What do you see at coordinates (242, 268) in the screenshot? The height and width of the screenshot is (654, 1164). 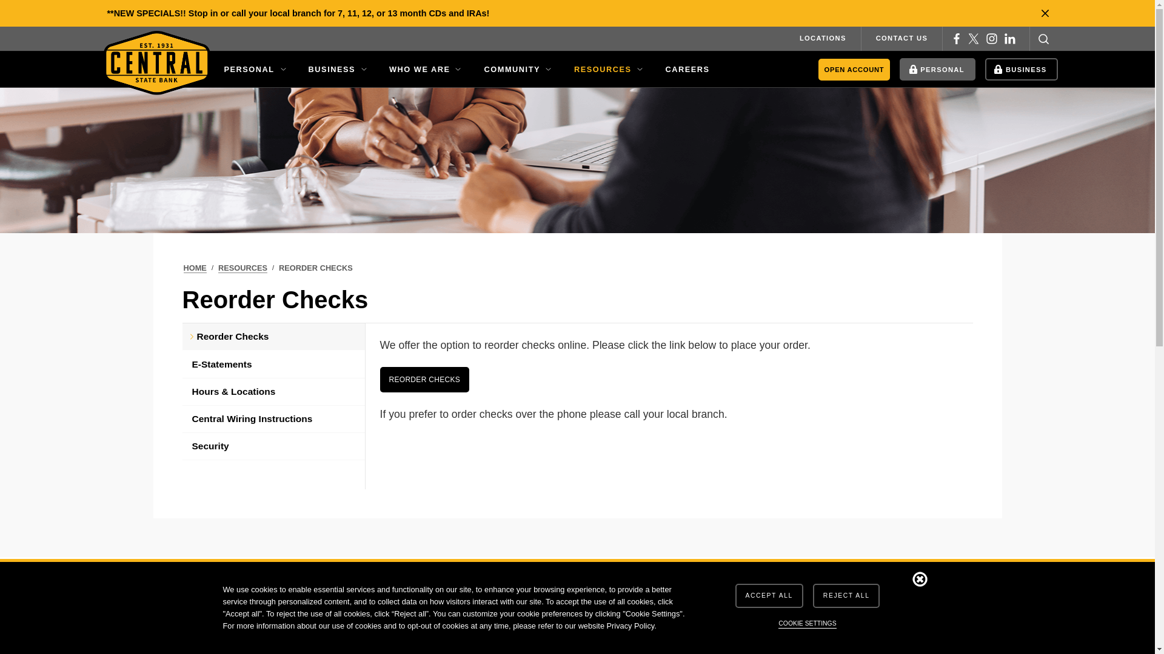 I see `RESOURCES` at bounding box center [242, 268].